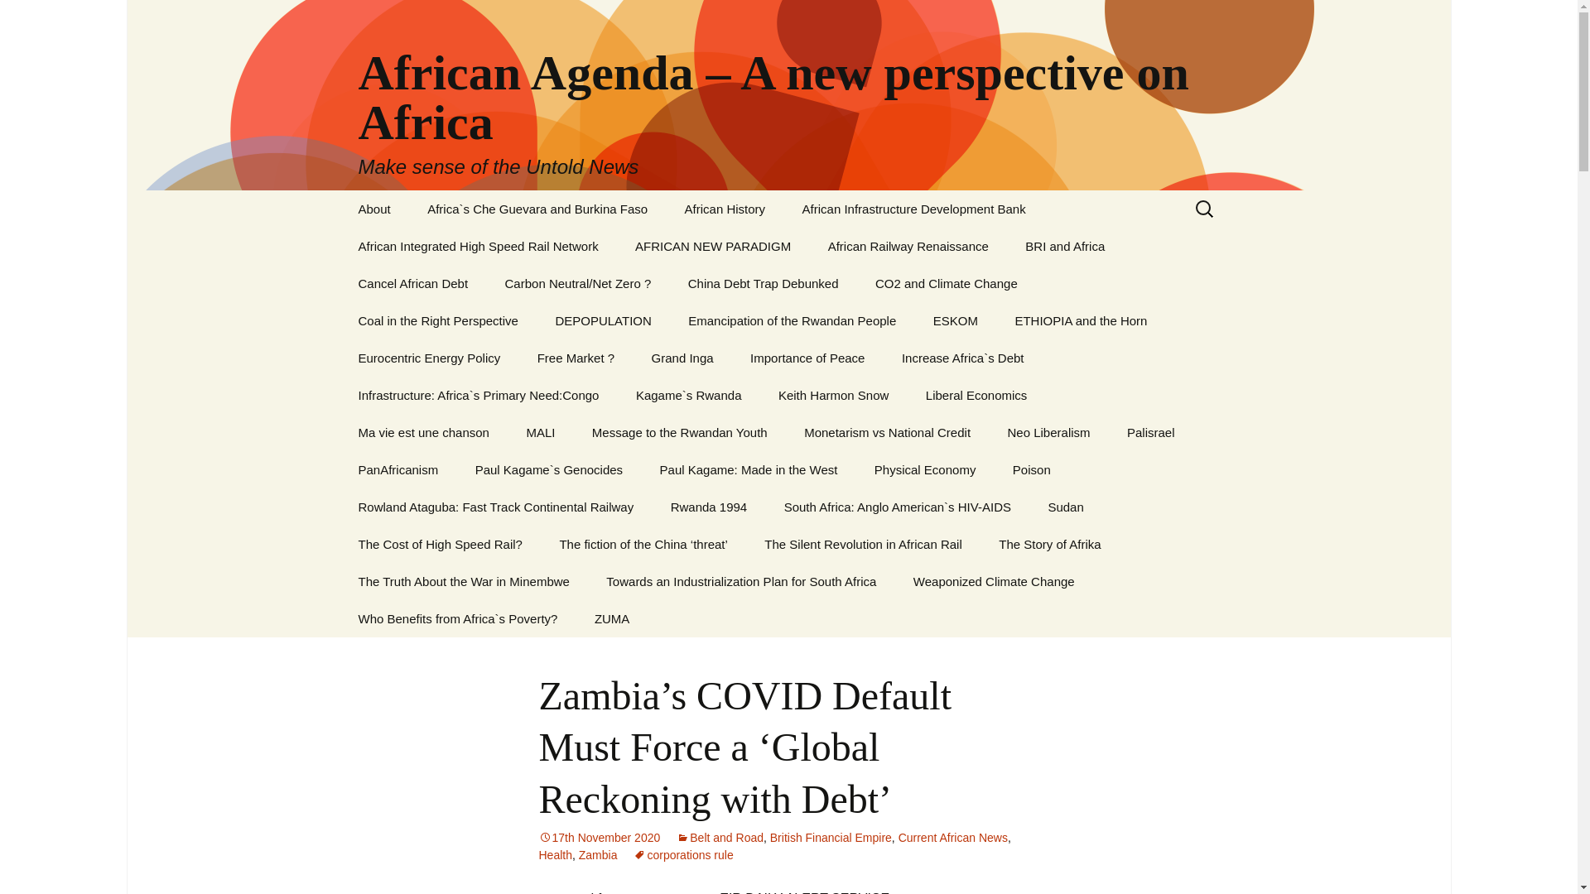 The height and width of the screenshot is (894, 1590). I want to click on Coal in the Right Perspective, so click(437, 321).